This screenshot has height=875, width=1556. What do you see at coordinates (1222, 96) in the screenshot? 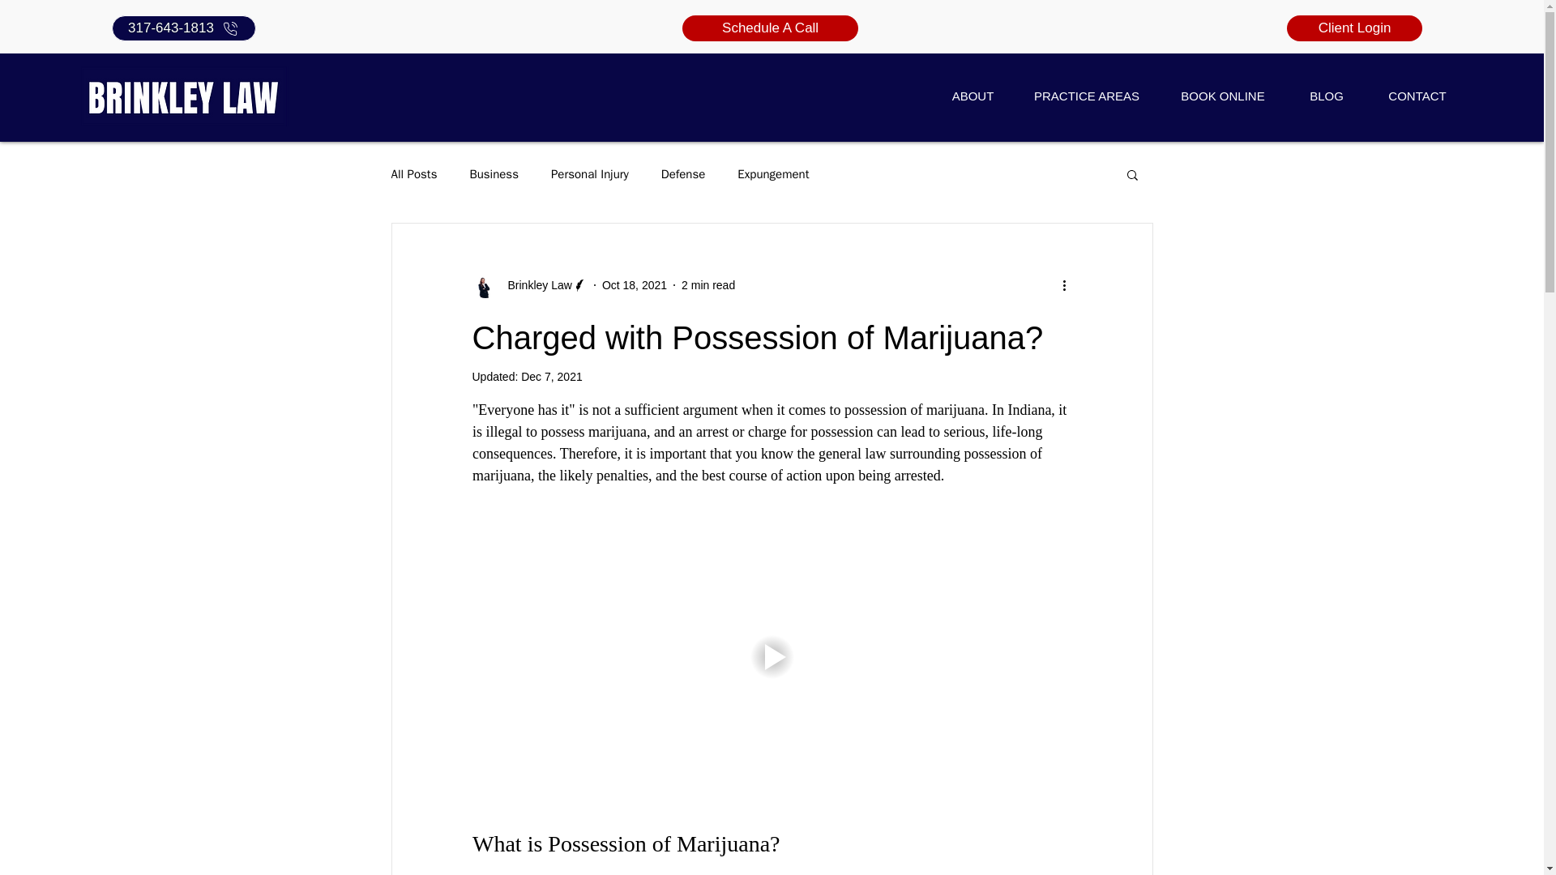
I see `BOOK ONLINE` at bounding box center [1222, 96].